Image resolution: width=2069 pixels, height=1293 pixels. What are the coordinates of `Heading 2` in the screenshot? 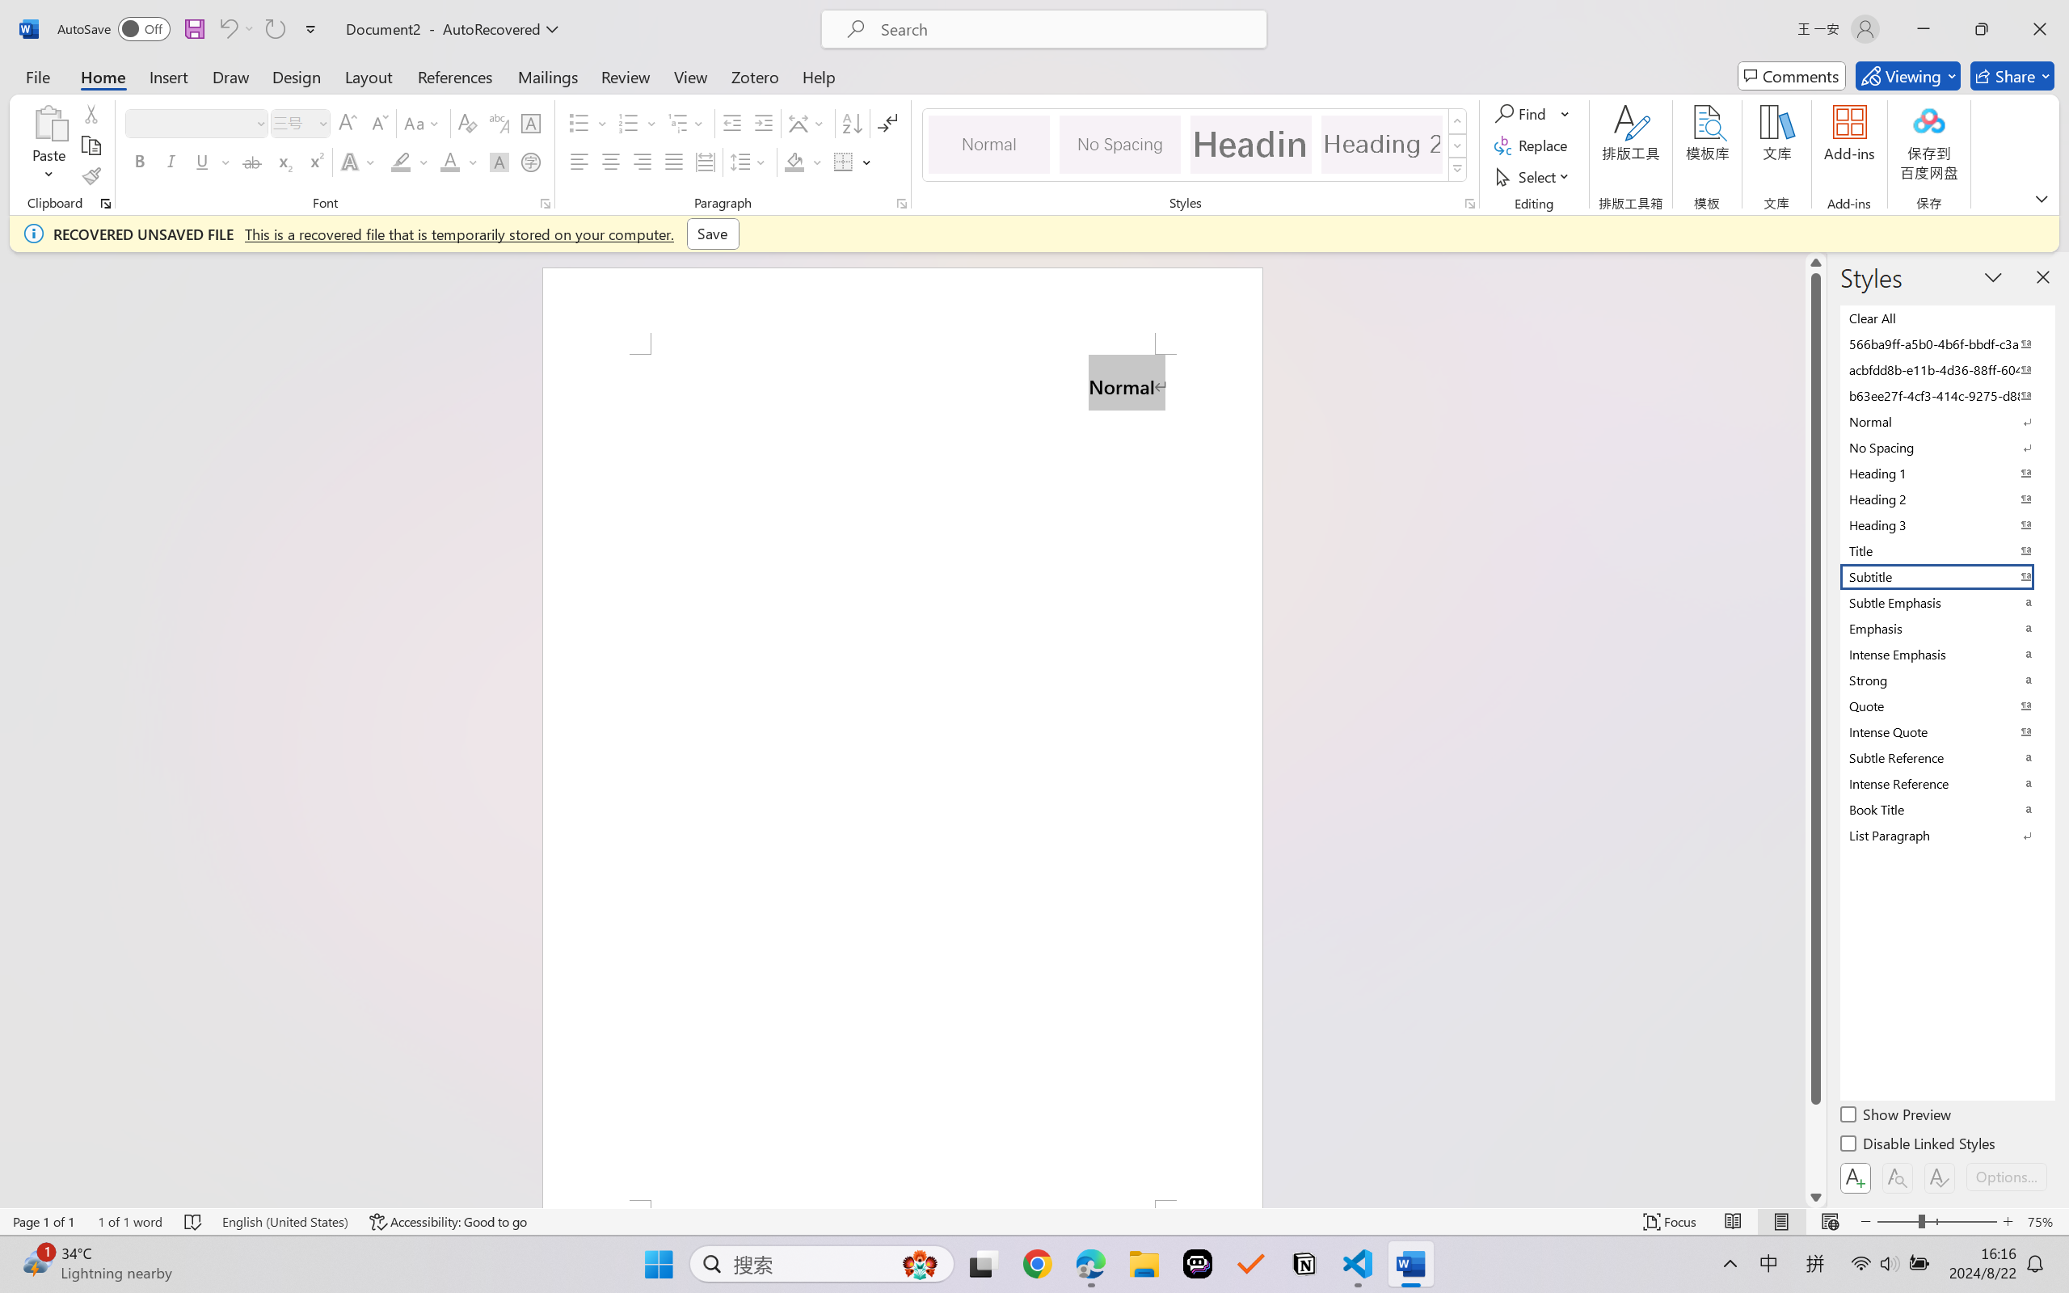 It's located at (1382, 144).